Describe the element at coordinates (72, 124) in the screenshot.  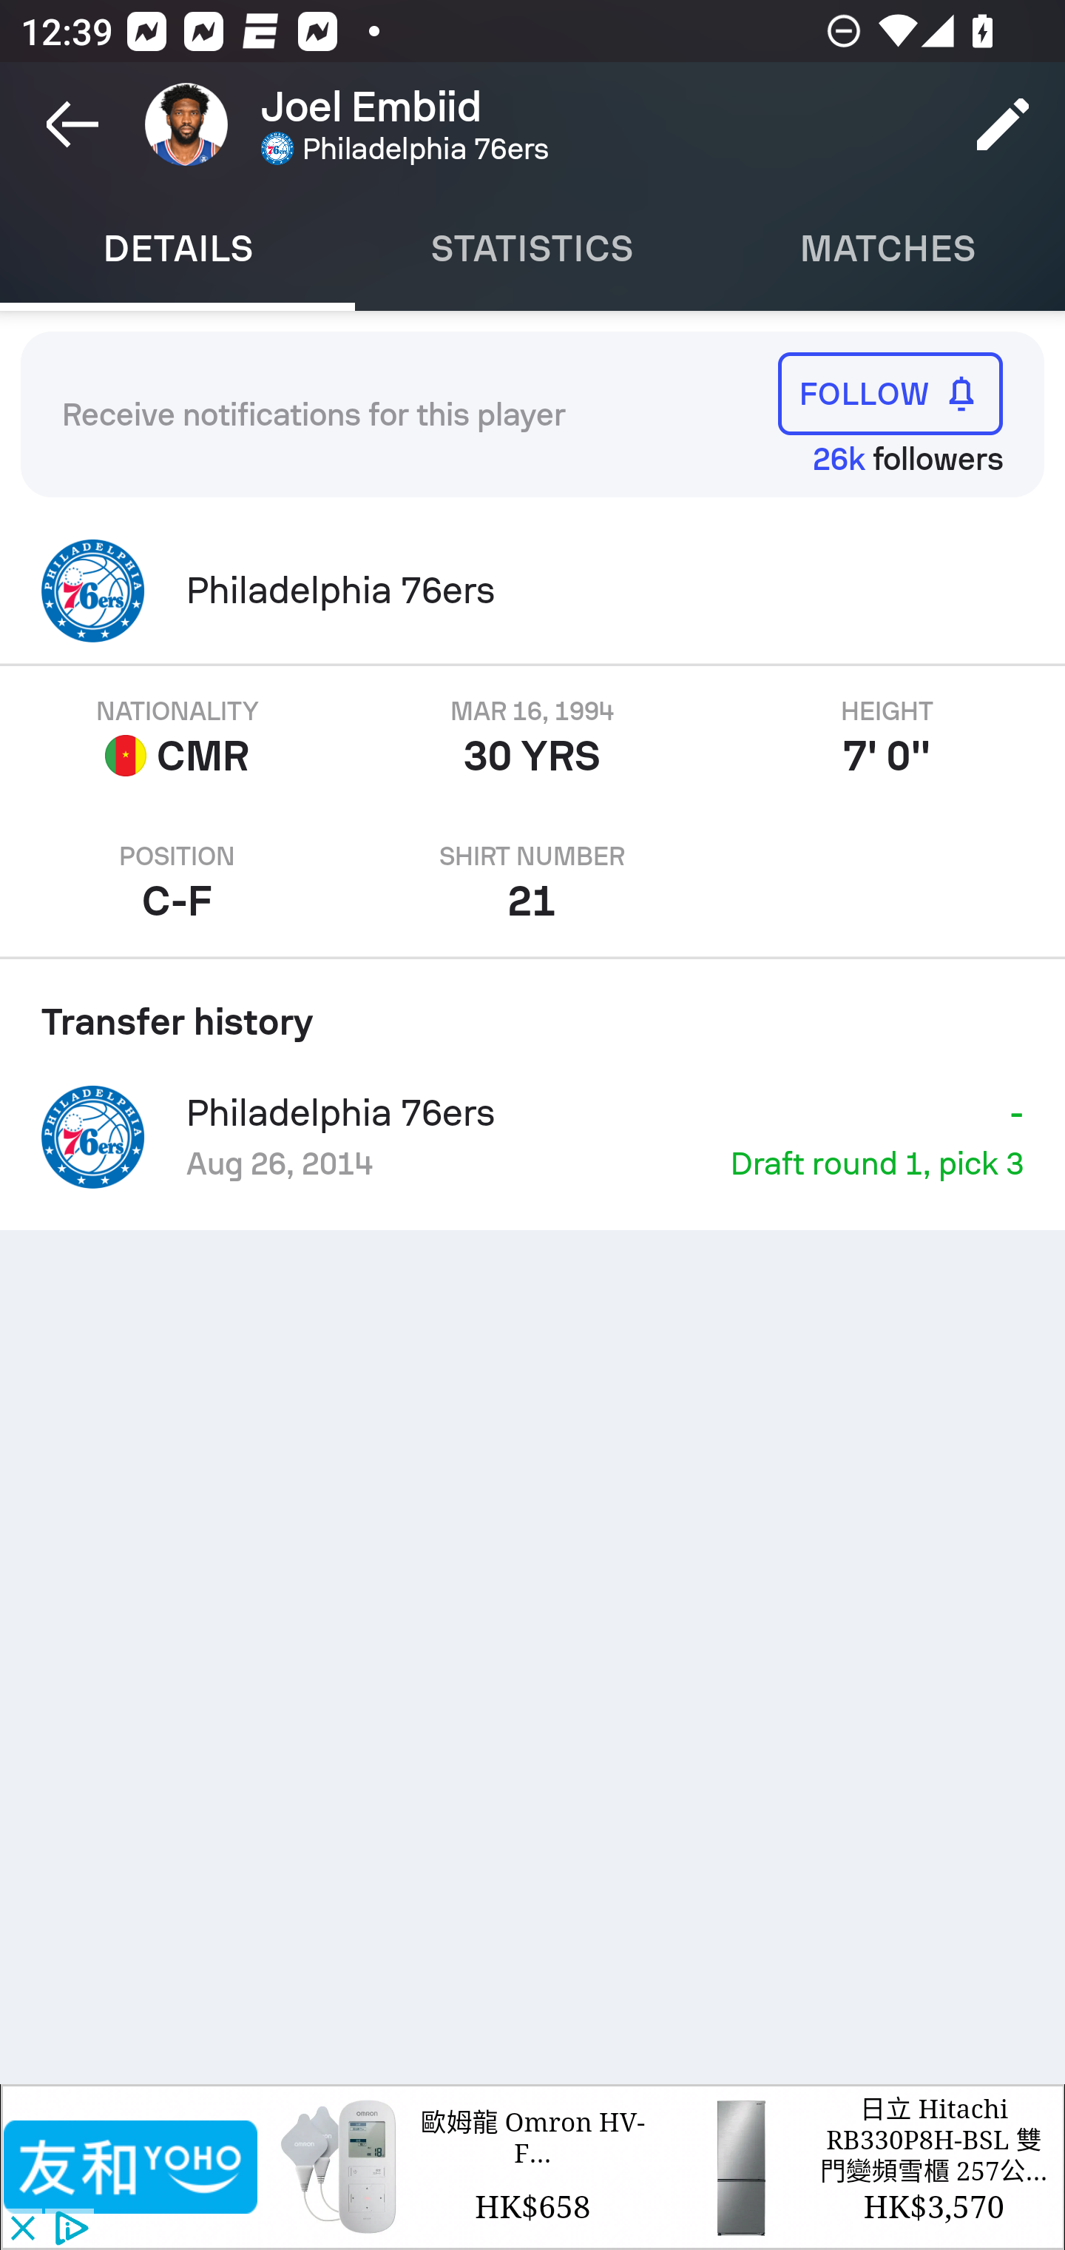
I see `Navigate up` at that location.